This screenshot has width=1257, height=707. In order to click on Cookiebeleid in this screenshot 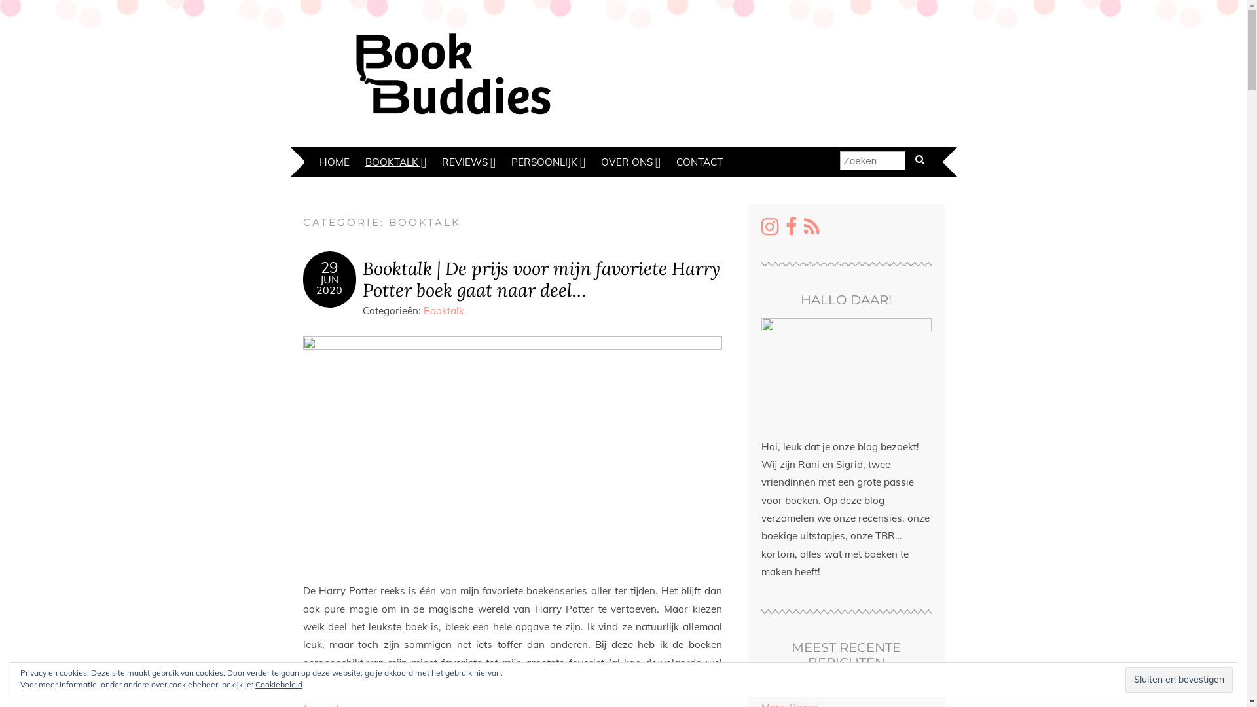, I will do `click(279, 685)`.